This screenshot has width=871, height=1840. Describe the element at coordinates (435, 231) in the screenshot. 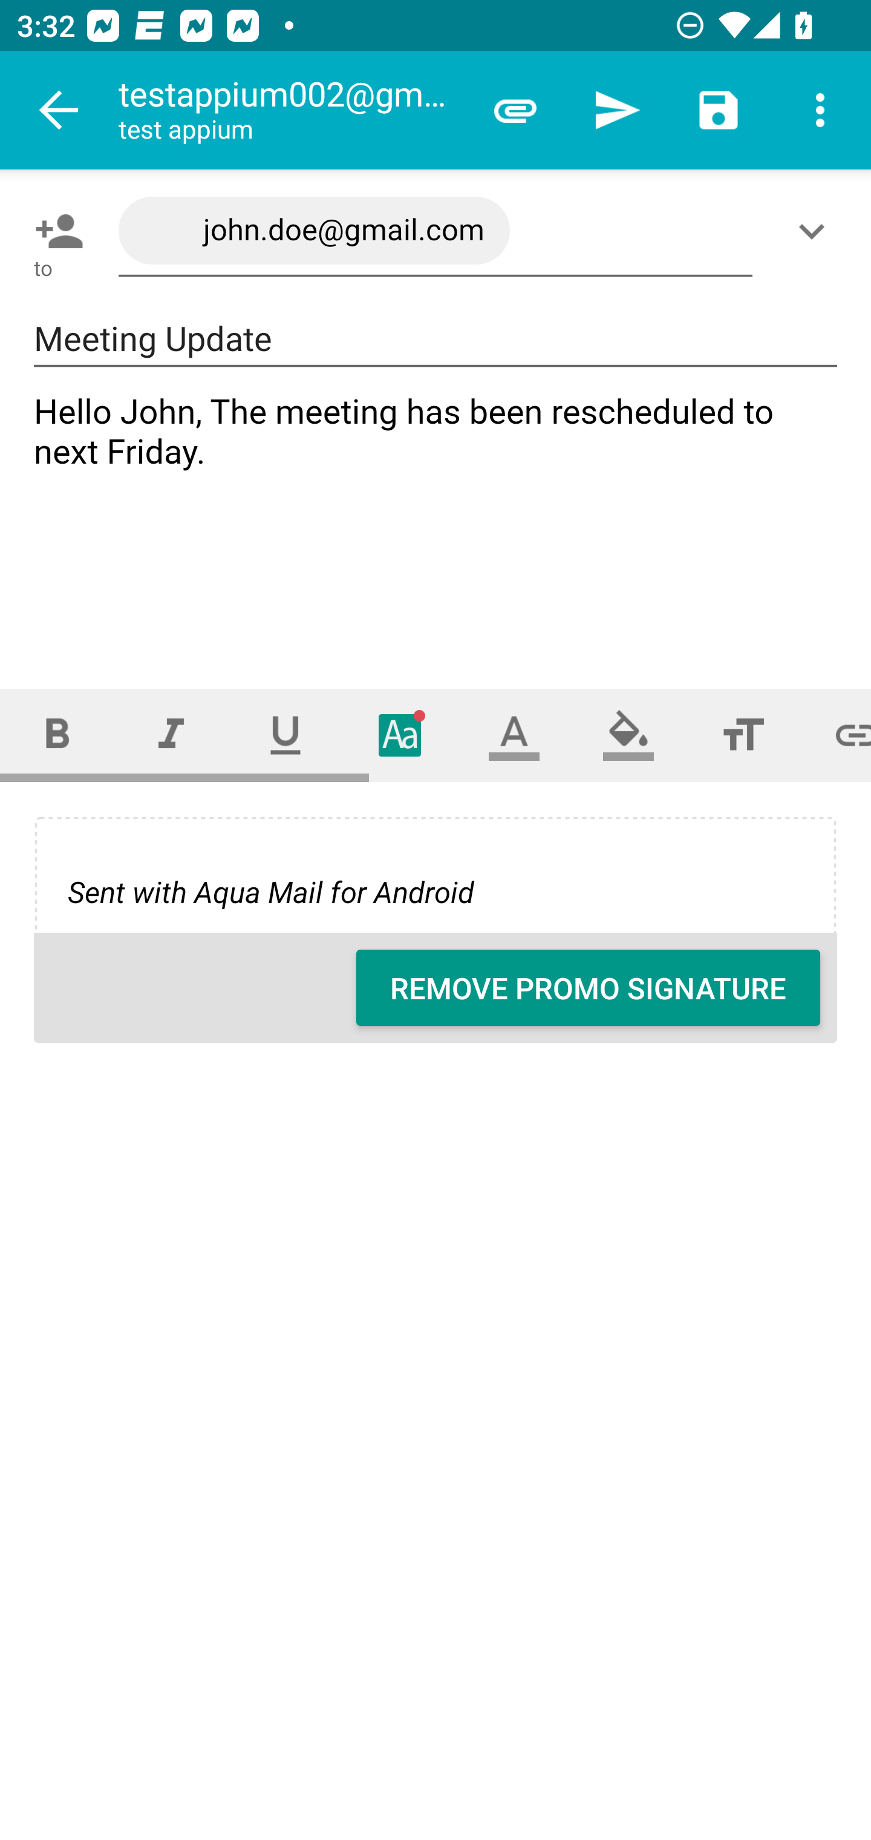

I see `john.doe@gmail.com, ` at that location.